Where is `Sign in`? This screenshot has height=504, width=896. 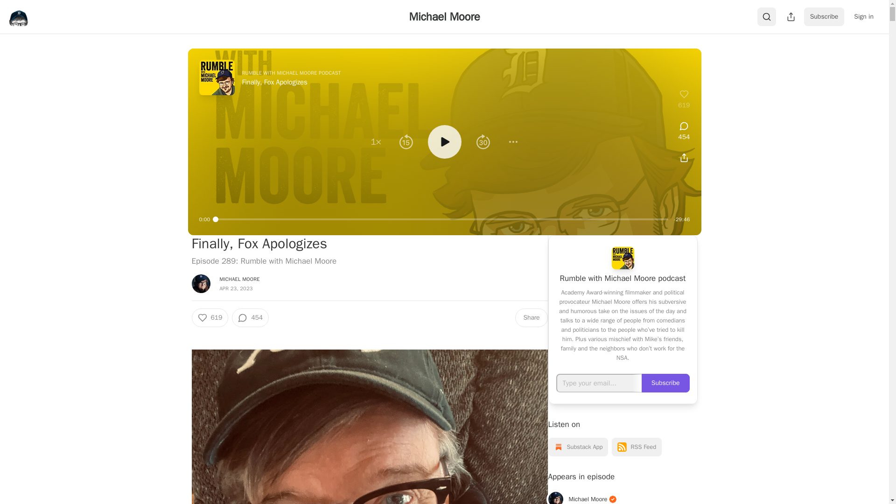
Sign in is located at coordinates (863, 17).